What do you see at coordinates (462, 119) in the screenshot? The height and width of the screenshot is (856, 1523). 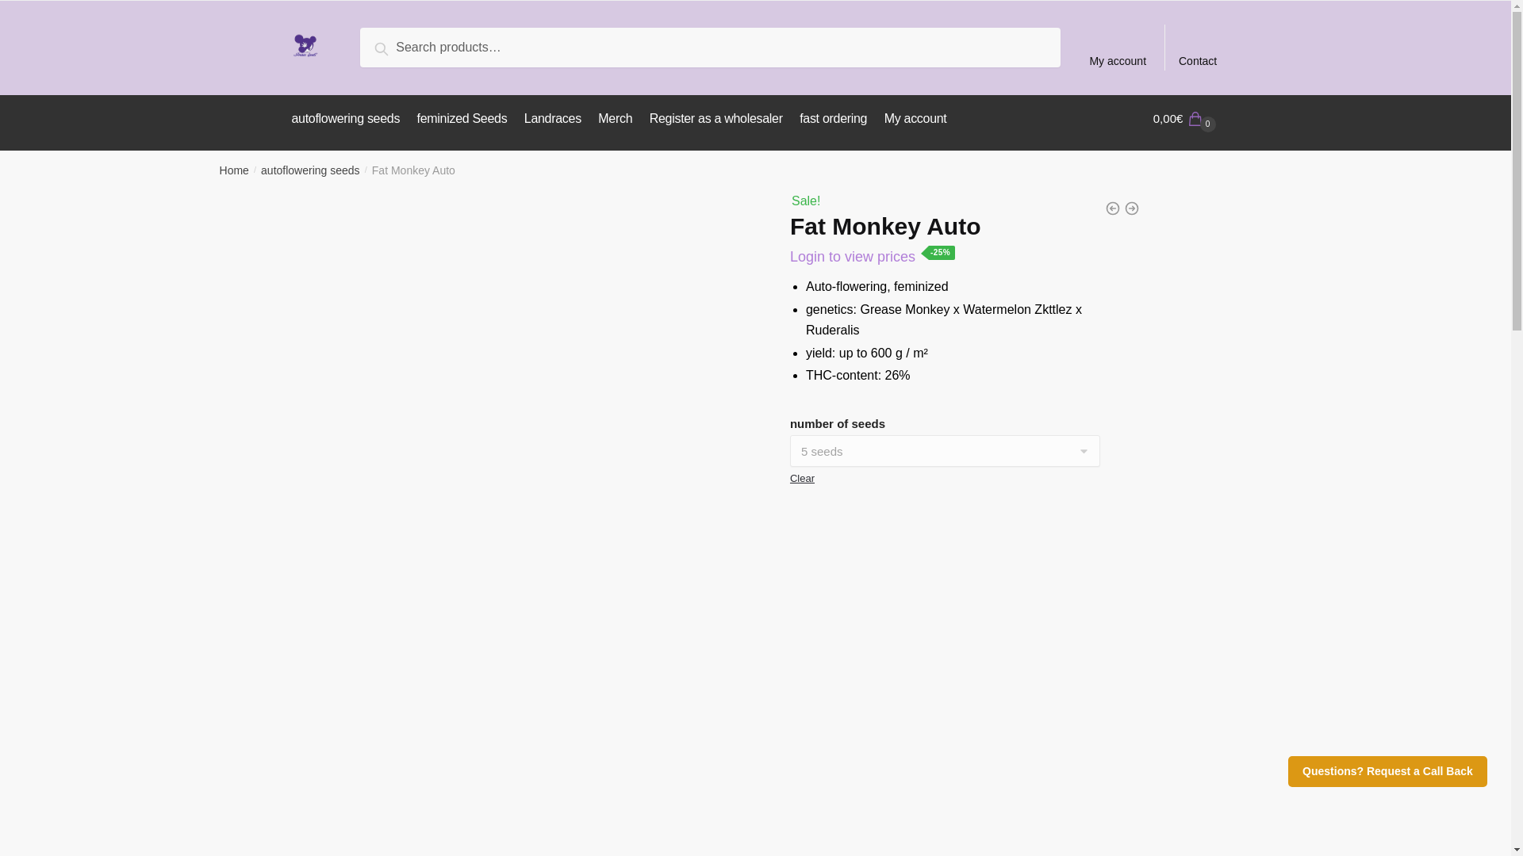 I see `feminized Seeds` at bounding box center [462, 119].